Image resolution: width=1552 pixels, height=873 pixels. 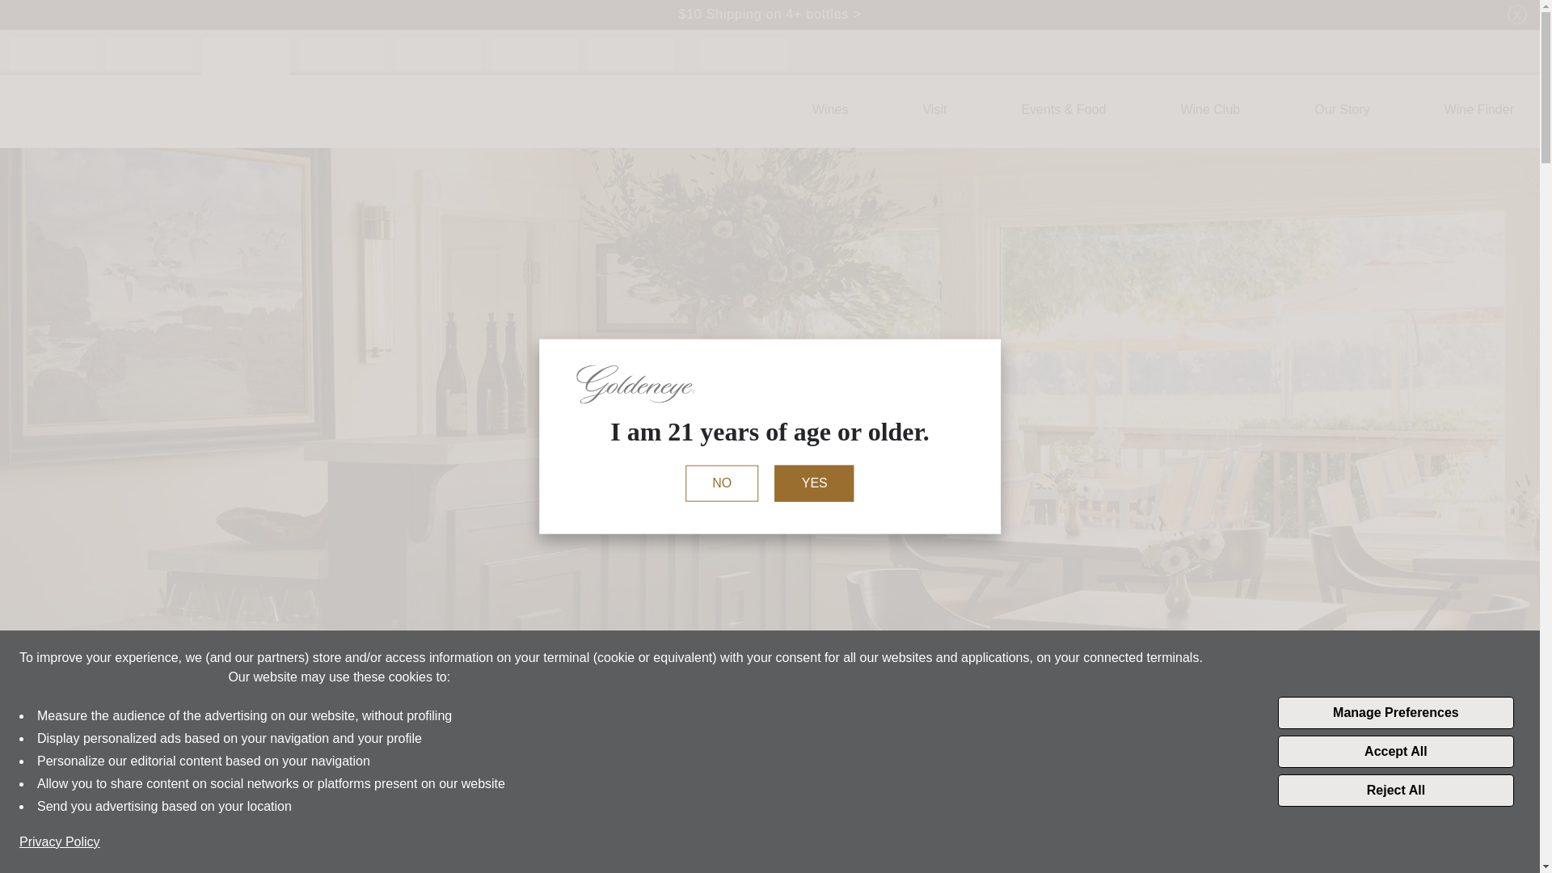 What do you see at coordinates (1209, 110) in the screenshot?
I see `Wine Club` at bounding box center [1209, 110].